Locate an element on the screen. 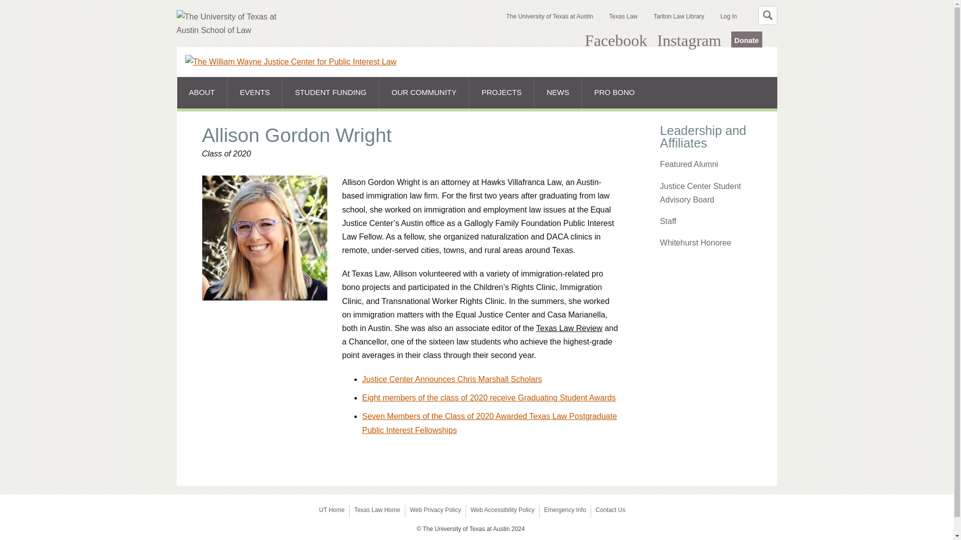 The image size is (961, 540). Log In is located at coordinates (728, 16).